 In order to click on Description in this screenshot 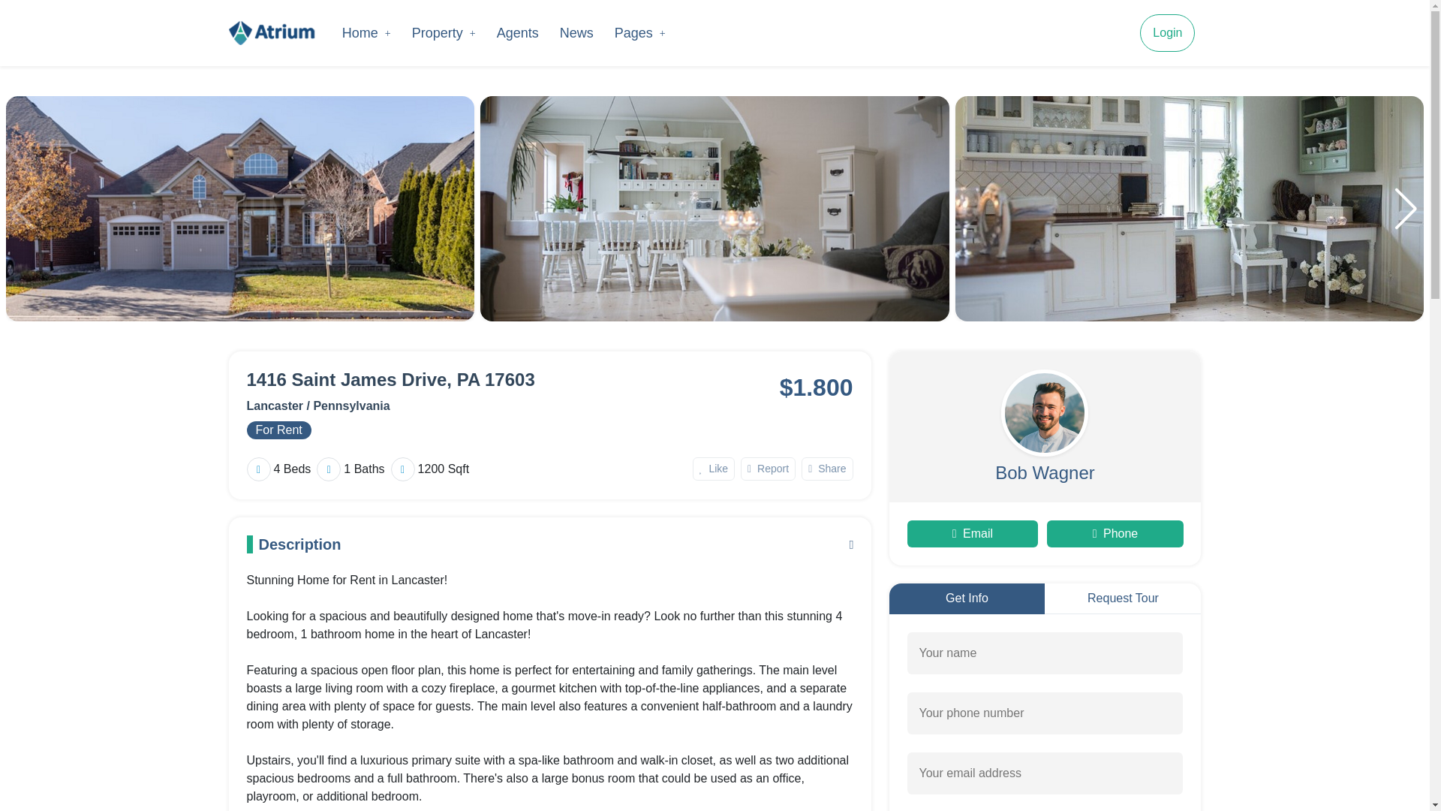, I will do `click(549, 544)`.